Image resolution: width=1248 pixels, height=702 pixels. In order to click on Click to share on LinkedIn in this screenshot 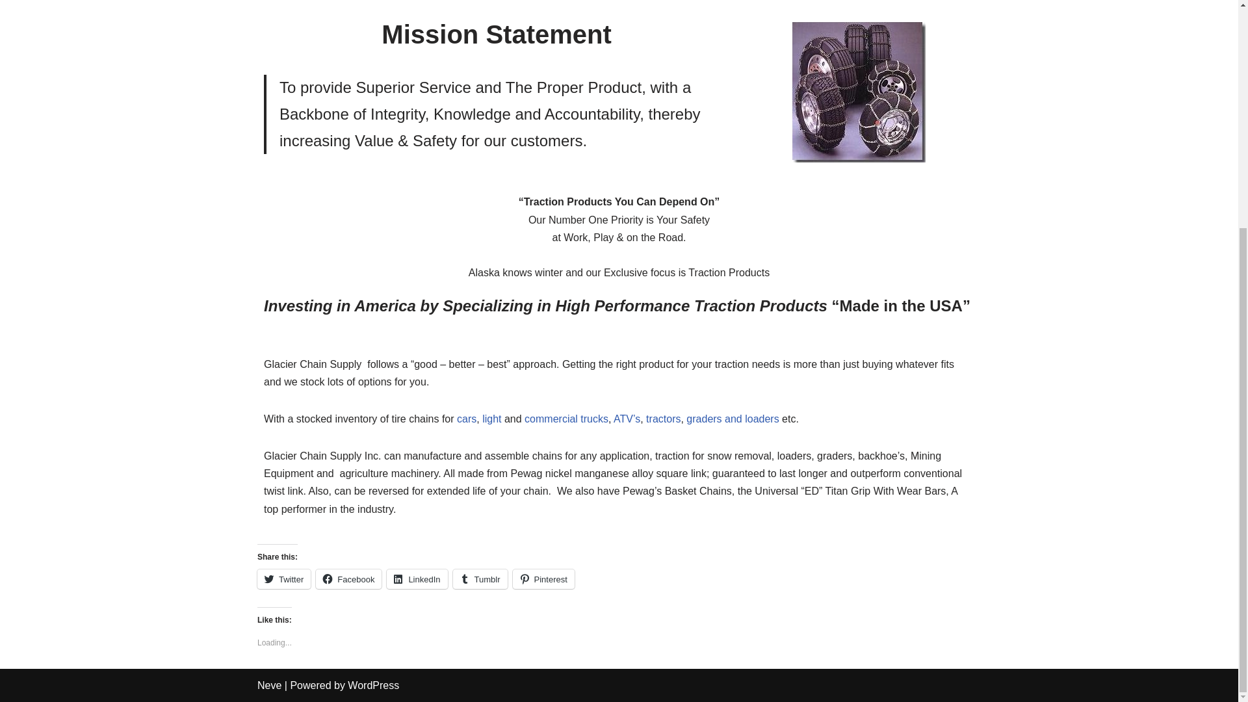, I will do `click(417, 578)`.